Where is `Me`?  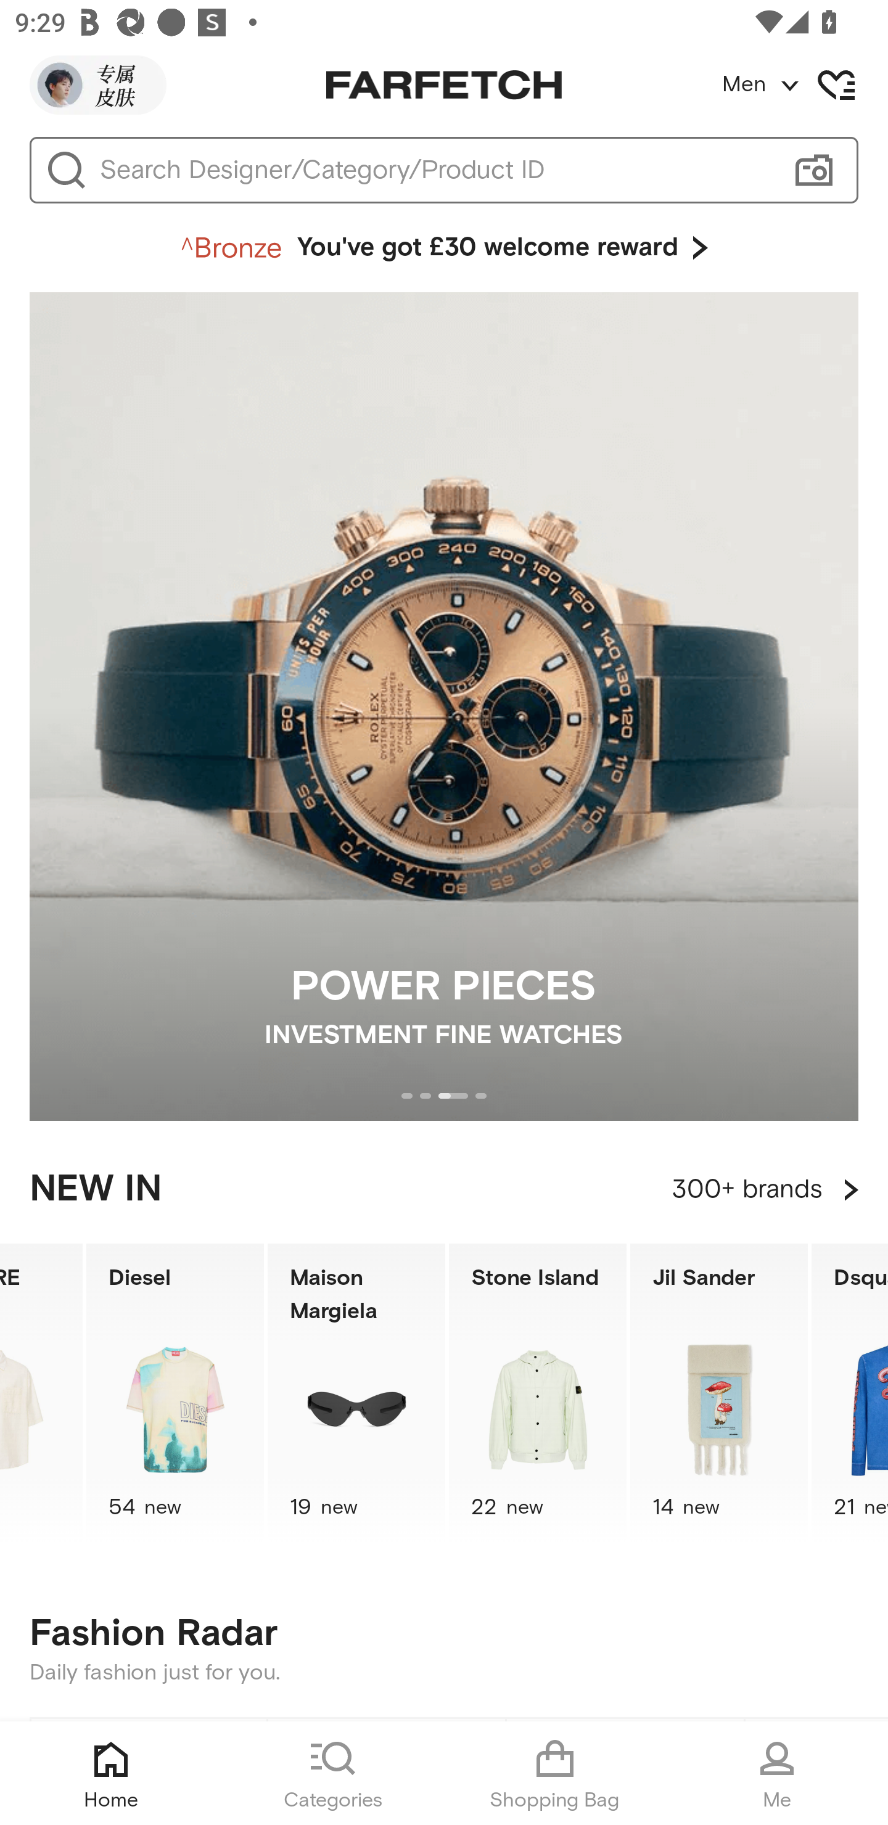
Me is located at coordinates (777, 1773).